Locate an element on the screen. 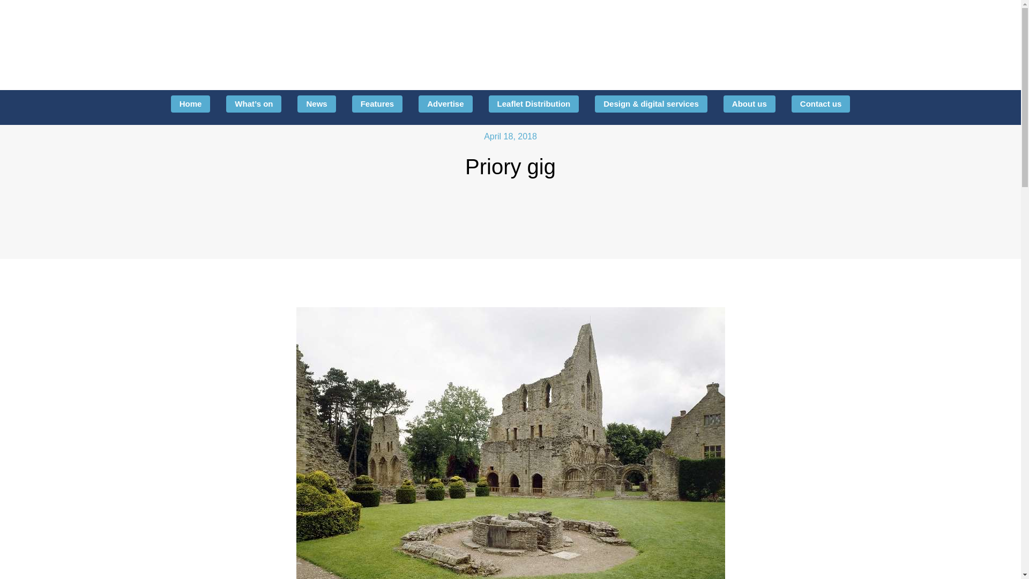 The image size is (1029, 579). Home is located at coordinates (191, 104).